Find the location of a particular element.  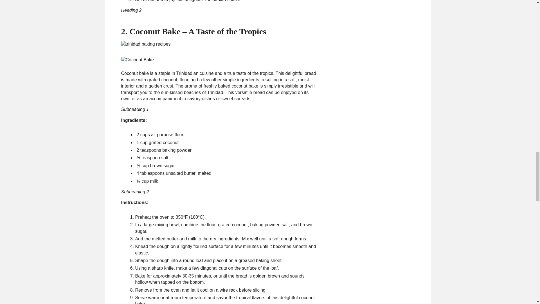

trinidad baking recipes is located at coordinates (146, 44).